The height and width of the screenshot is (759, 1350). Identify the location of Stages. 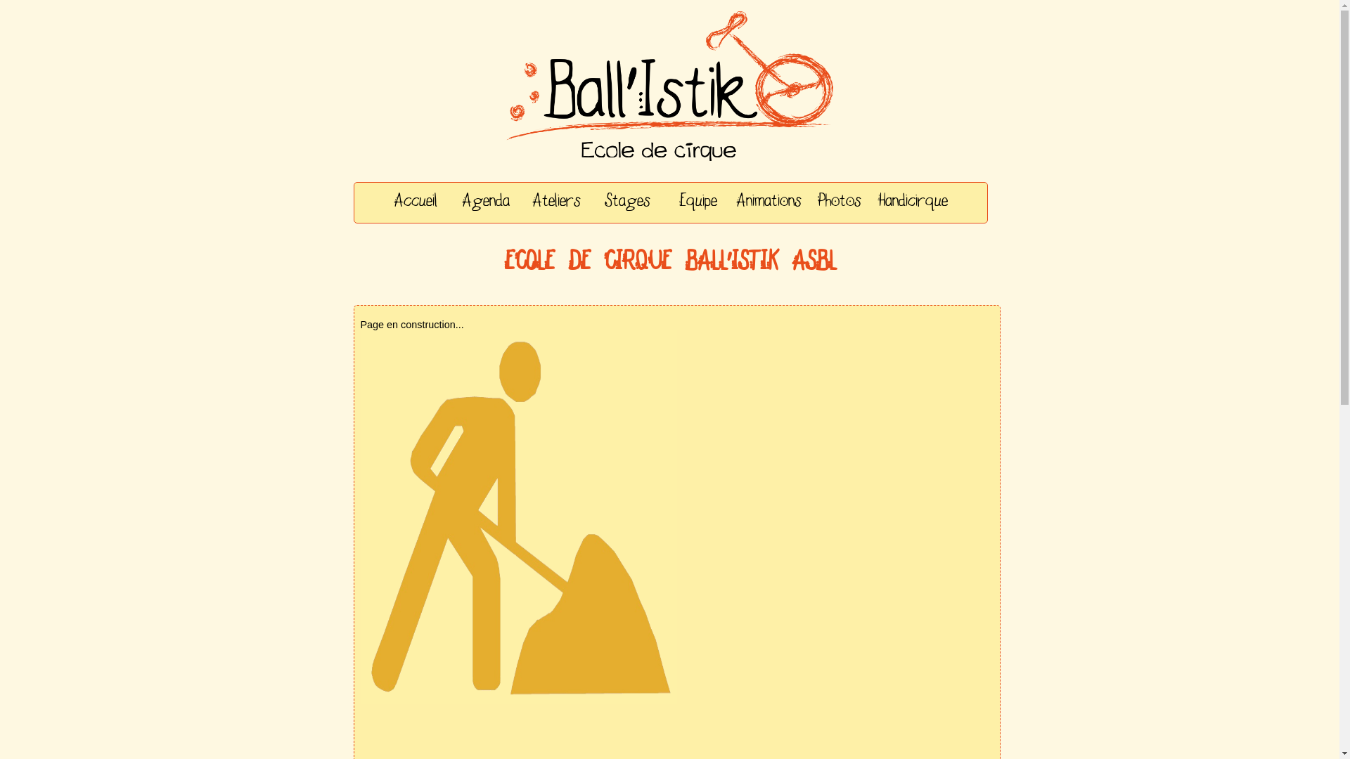
(627, 202).